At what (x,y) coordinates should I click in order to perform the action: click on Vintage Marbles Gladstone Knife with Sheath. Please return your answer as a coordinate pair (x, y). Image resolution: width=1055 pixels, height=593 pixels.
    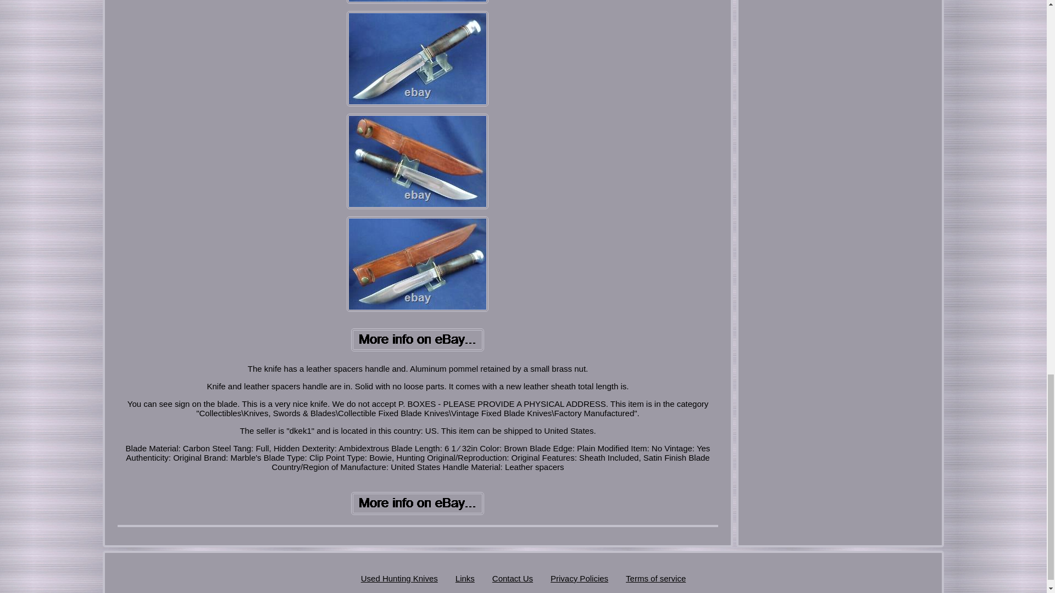
    Looking at the image, I should click on (418, 59).